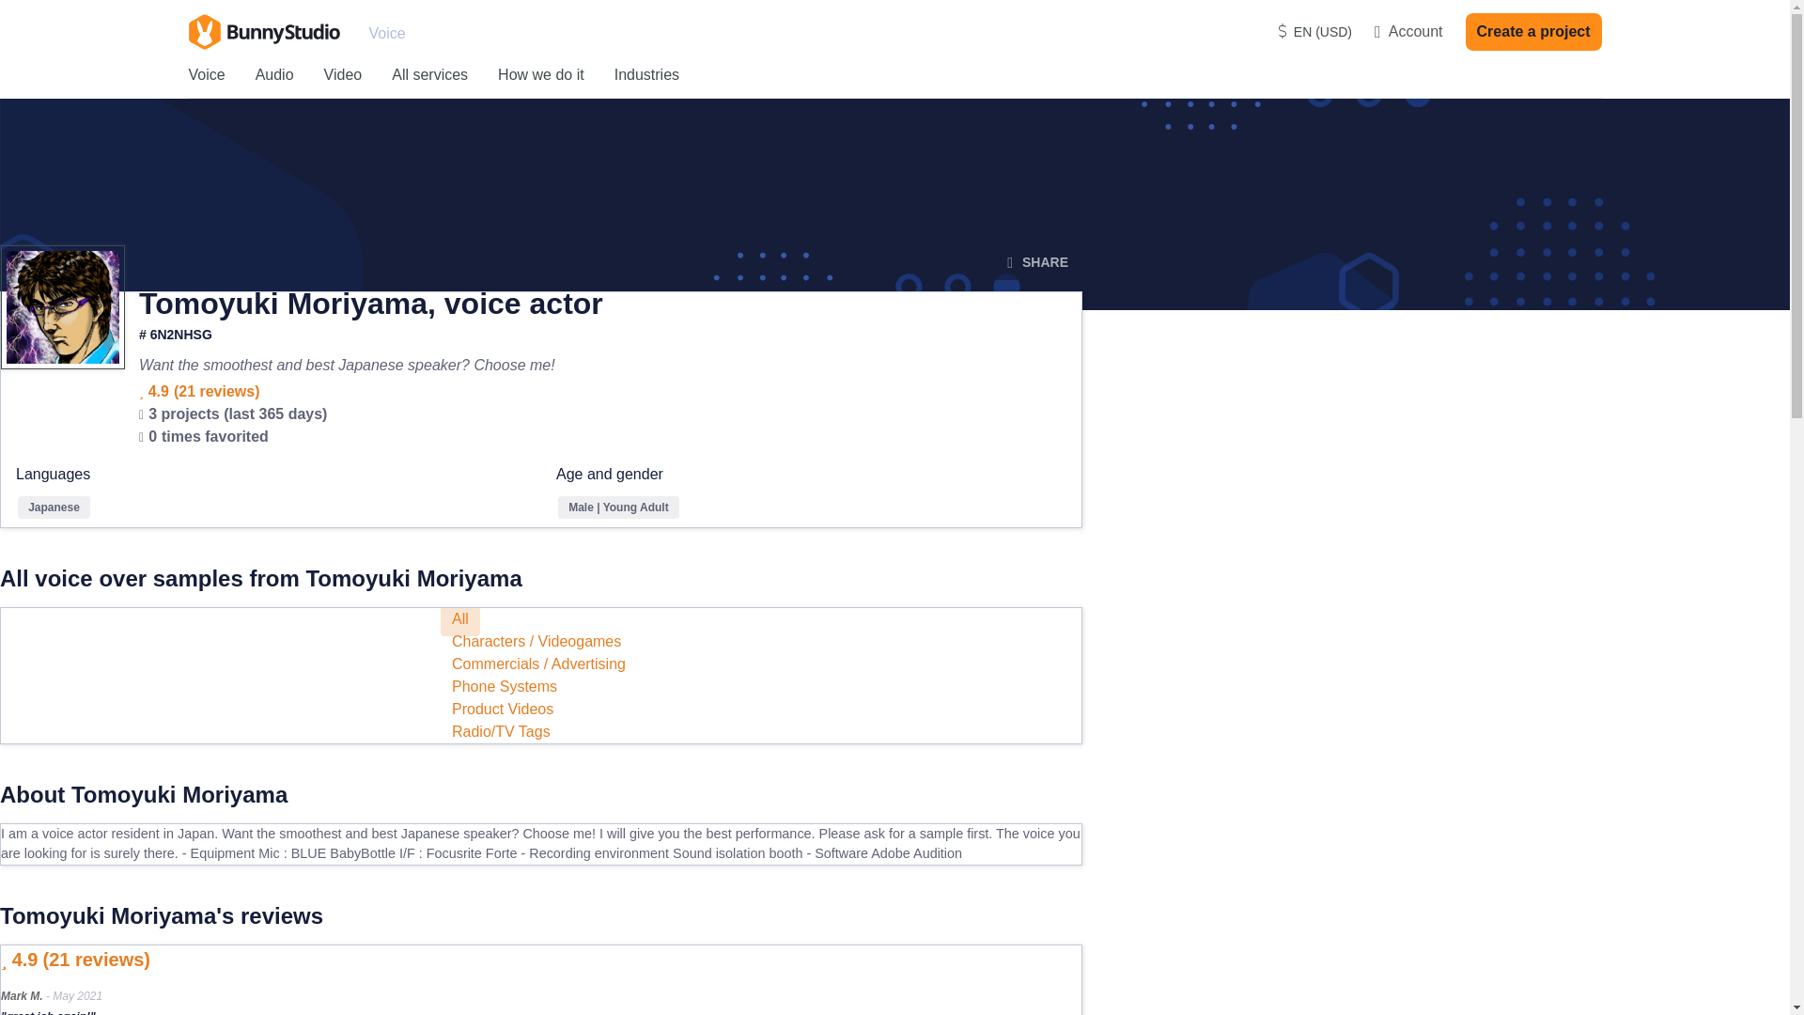 This screenshot has height=1015, width=1804. I want to click on Create a project, so click(1533, 32).